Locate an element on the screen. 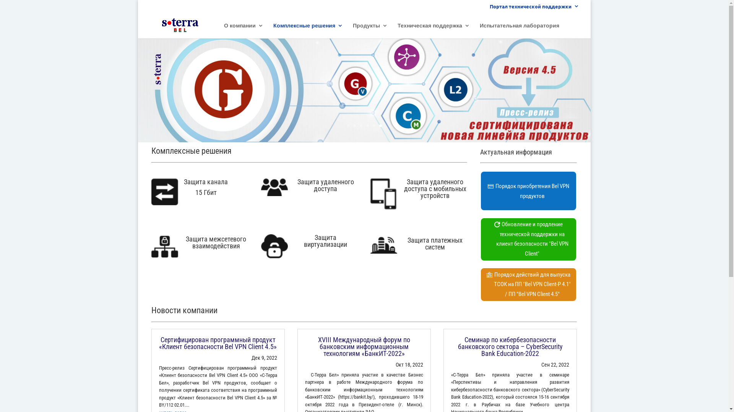 Image resolution: width=734 pixels, height=412 pixels. 1 is located at coordinates (348, 126).